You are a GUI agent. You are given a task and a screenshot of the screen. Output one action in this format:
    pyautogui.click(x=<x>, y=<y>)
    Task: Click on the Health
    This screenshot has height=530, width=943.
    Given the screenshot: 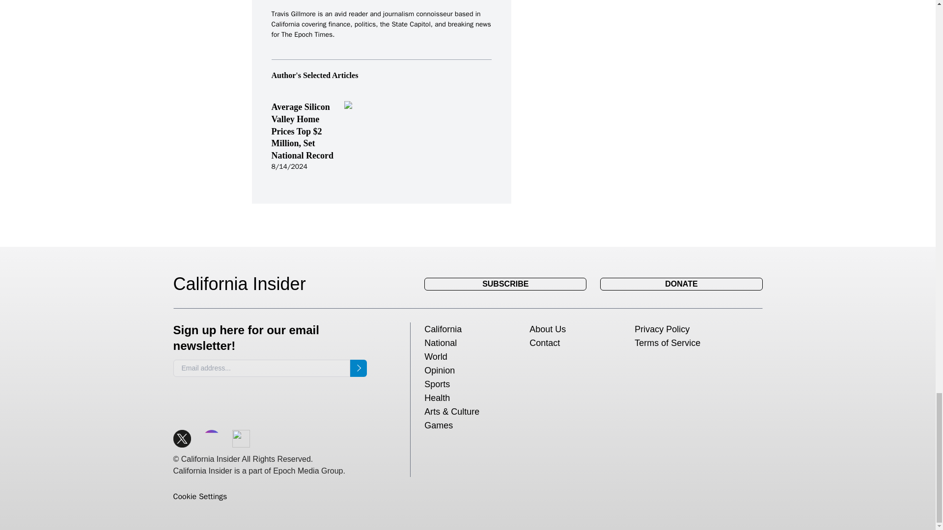 What is the action you would take?
    pyautogui.click(x=437, y=397)
    